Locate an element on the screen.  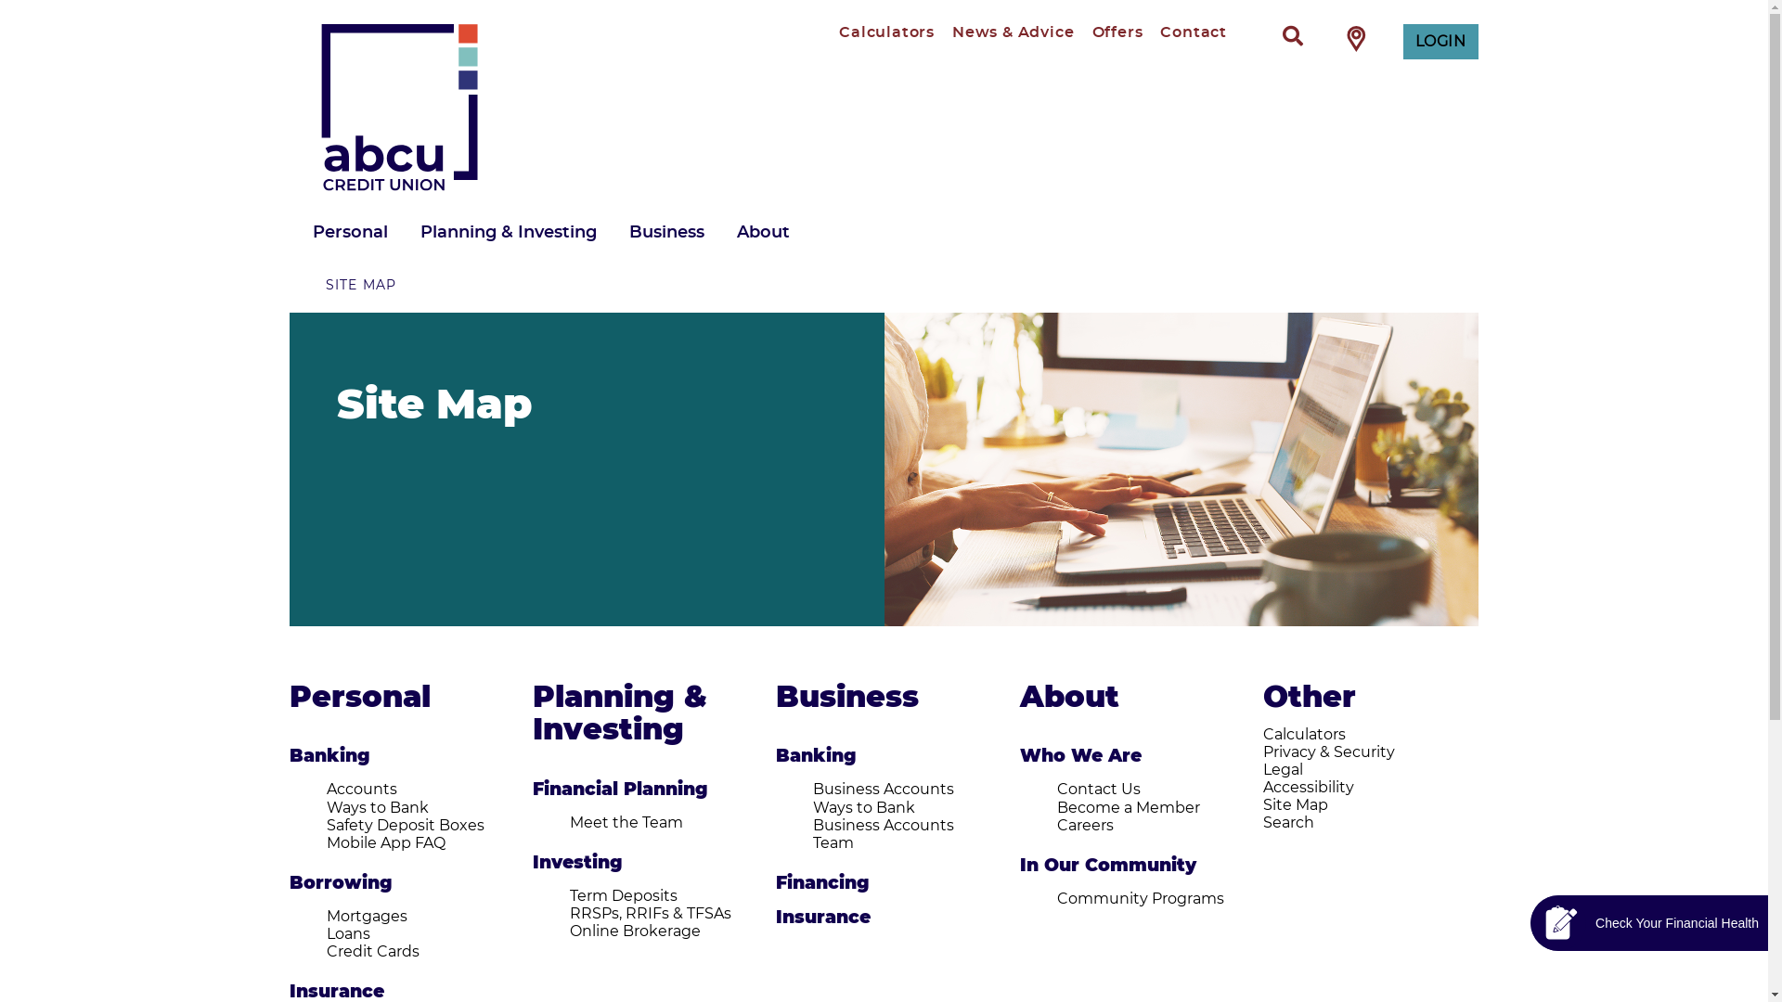
Contact is located at coordinates (1194, 32).